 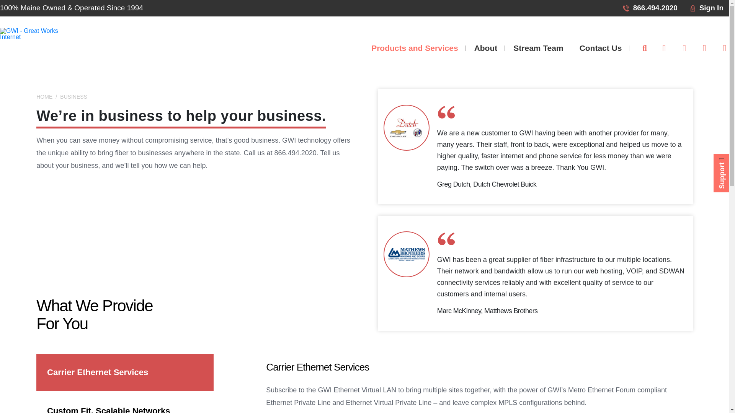 I want to click on About, so click(x=485, y=48).